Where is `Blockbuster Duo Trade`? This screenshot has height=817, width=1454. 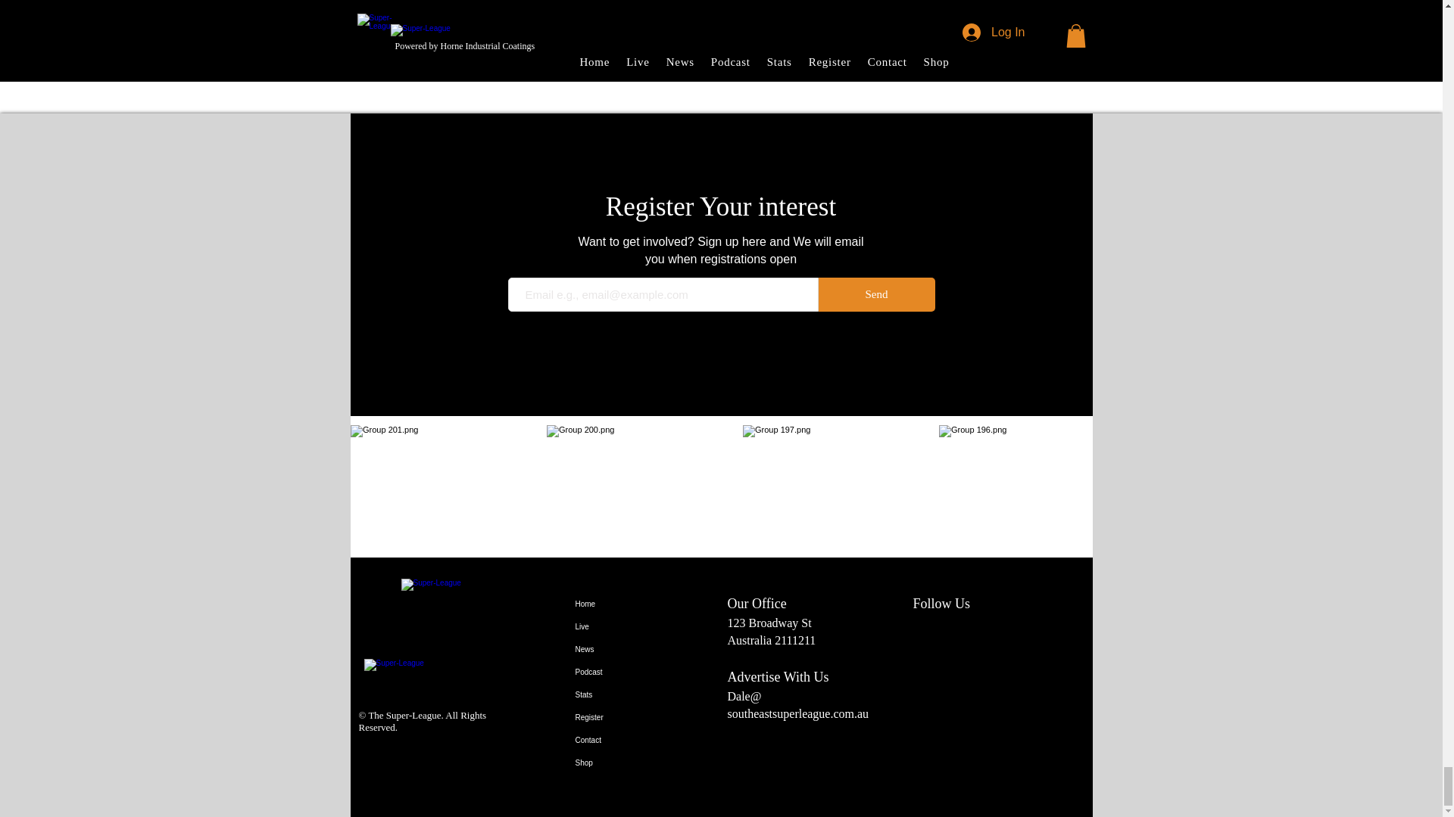 Blockbuster Duo Trade is located at coordinates (719, 31).